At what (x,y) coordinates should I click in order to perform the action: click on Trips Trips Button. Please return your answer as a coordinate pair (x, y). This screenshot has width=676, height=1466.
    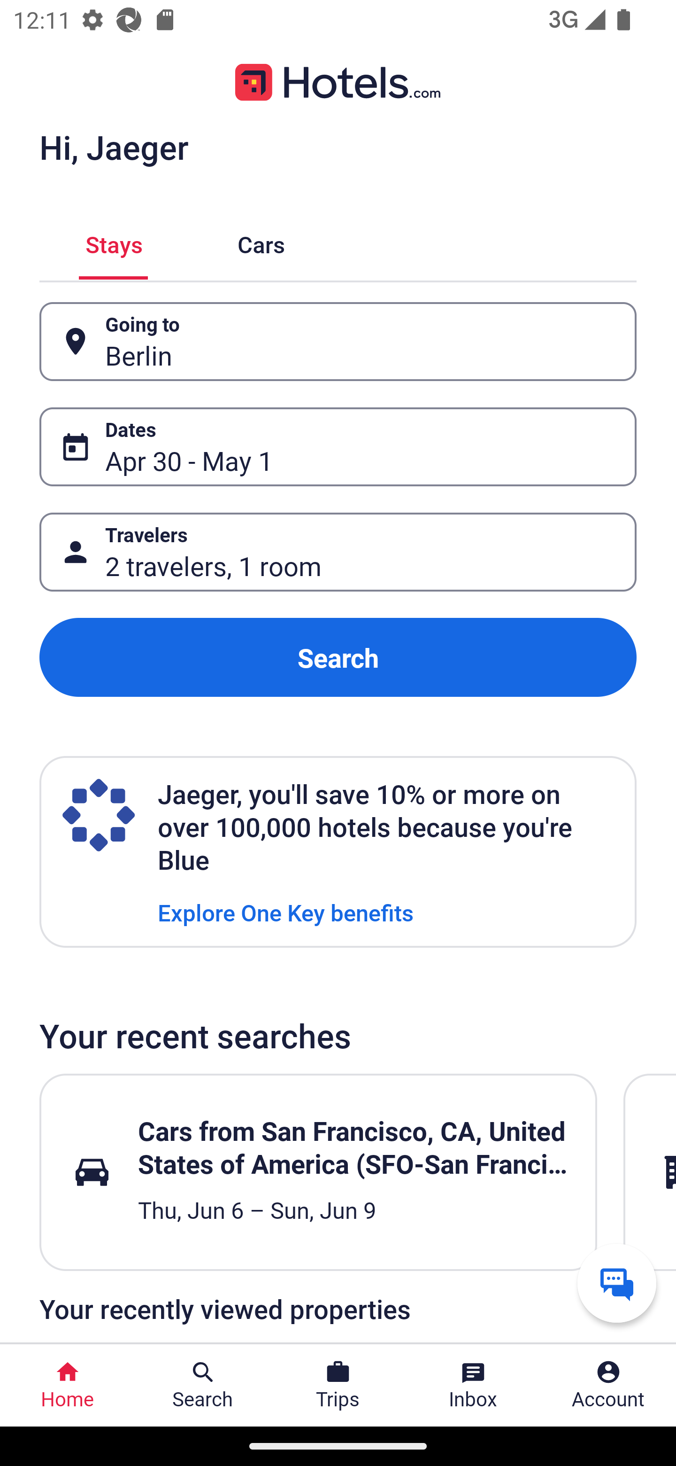
    Looking at the image, I should click on (338, 1385).